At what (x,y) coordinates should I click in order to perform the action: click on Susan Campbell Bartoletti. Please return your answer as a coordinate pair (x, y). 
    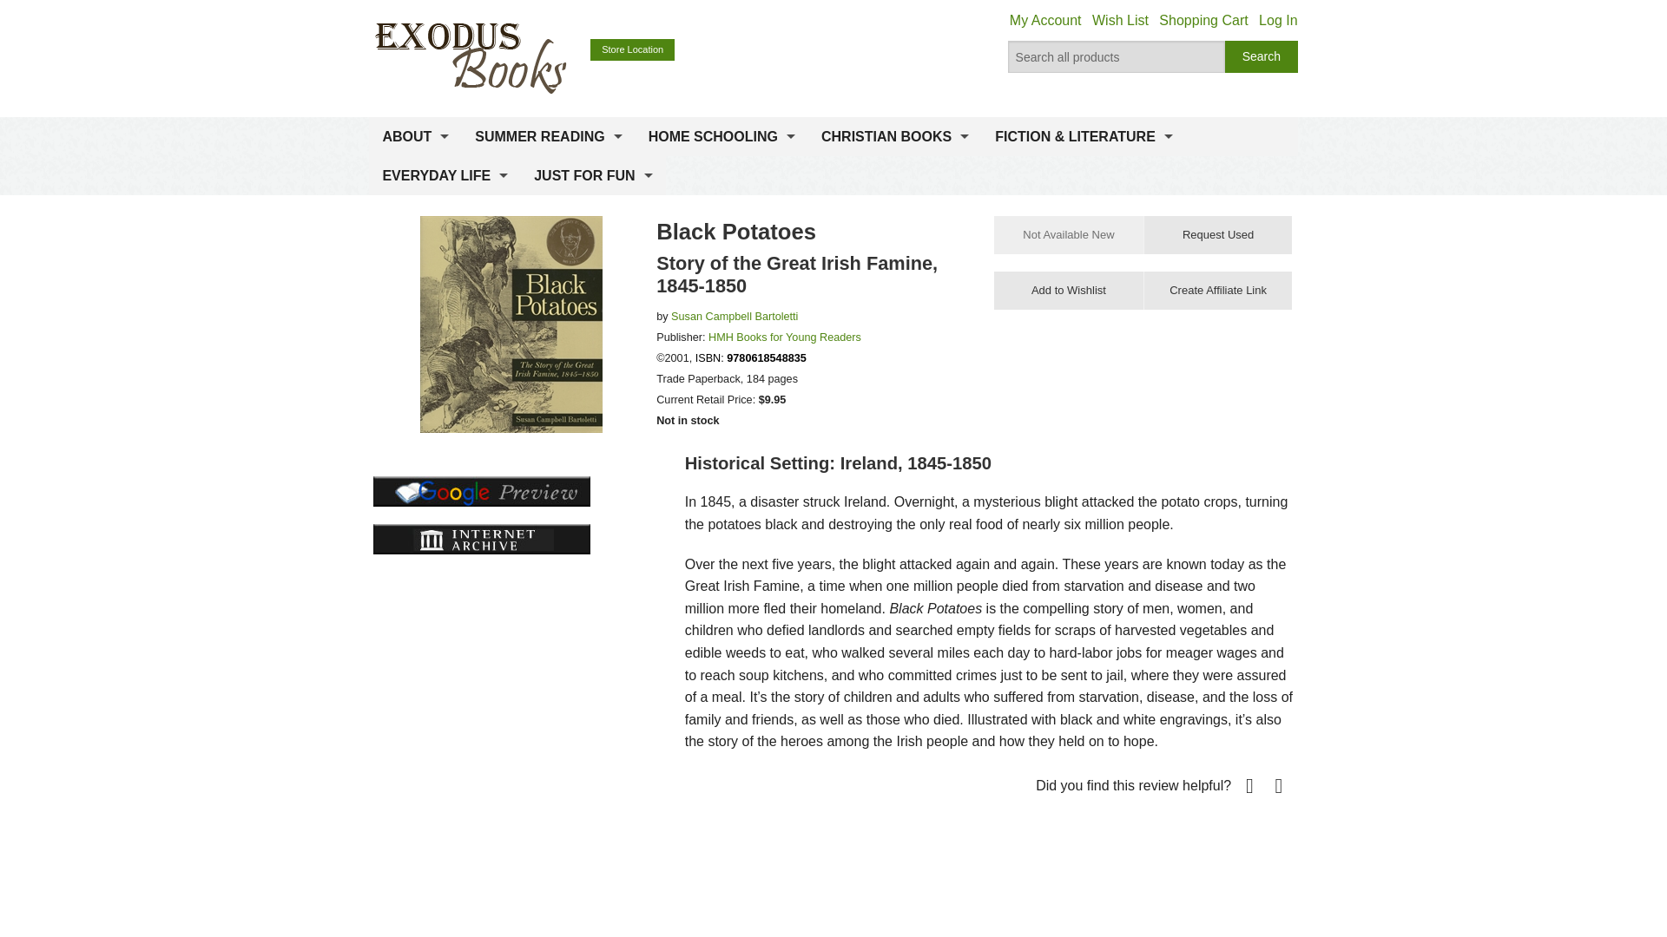
    Looking at the image, I should click on (735, 316).